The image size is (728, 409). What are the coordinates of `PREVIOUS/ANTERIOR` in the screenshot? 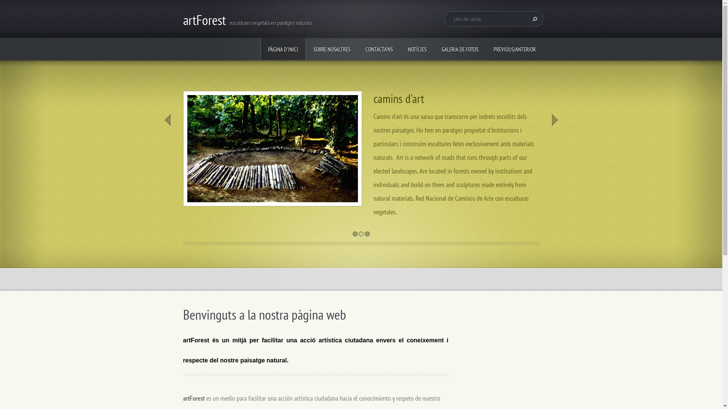 It's located at (515, 49).